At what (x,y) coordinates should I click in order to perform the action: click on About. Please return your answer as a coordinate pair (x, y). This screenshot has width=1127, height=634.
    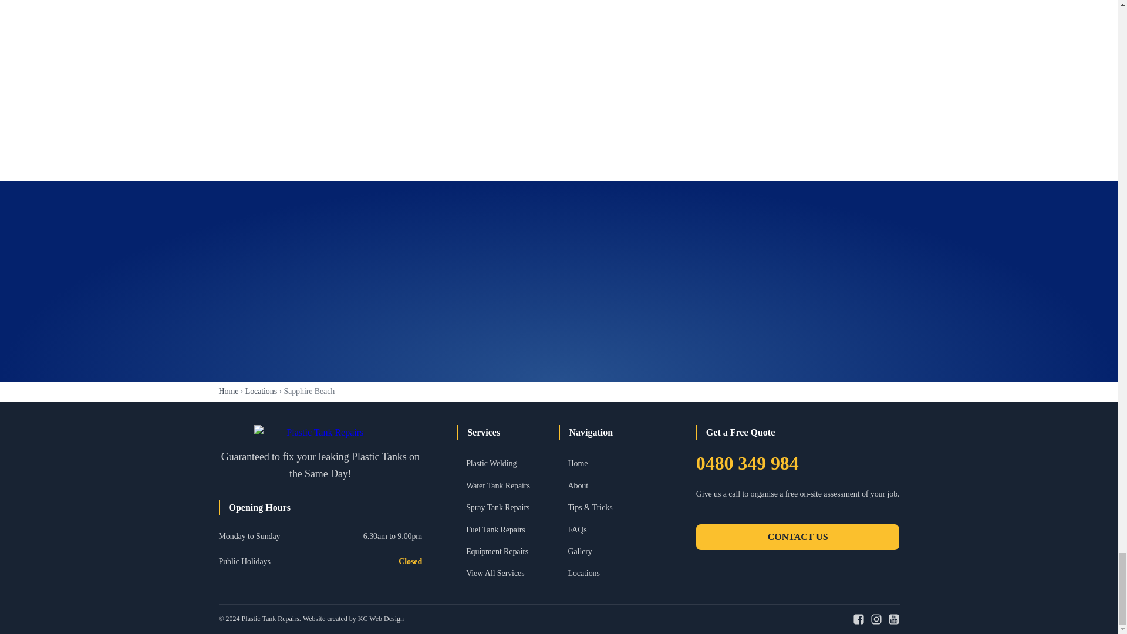
    Looking at the image, I should click on (609, 486).